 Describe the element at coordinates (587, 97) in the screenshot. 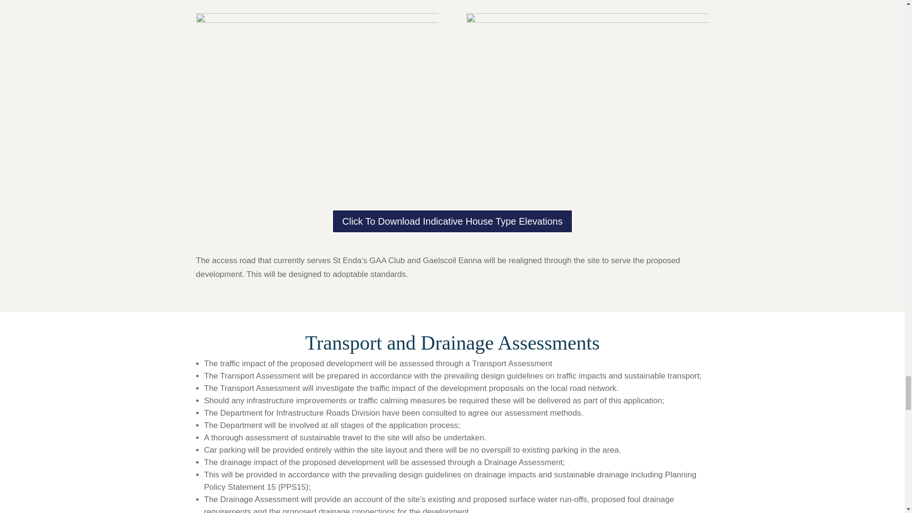

I see `PC106 House Types A2` at that location.